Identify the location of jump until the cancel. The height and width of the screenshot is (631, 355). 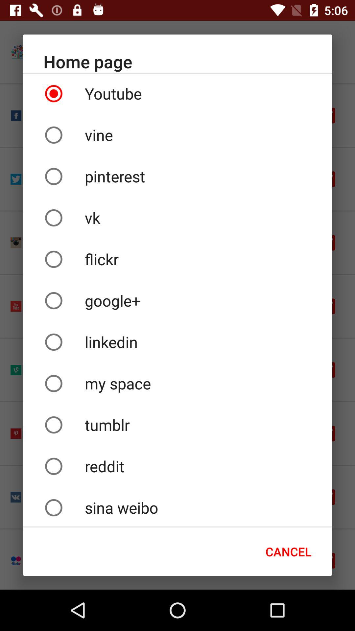
(289, 551).